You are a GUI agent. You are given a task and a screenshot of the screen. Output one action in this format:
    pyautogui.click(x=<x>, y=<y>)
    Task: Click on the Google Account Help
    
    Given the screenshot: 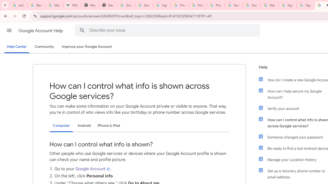 What is the action you would take?
    pyautogui.click(x=41, y=31)
    